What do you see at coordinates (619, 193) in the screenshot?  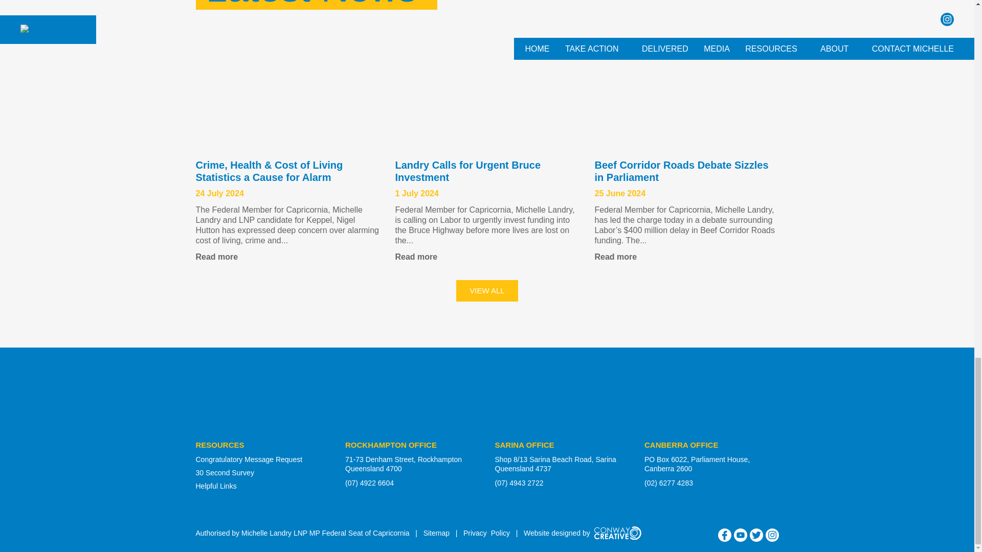 I see `25 June 2024` at bounding box center [619, 193].